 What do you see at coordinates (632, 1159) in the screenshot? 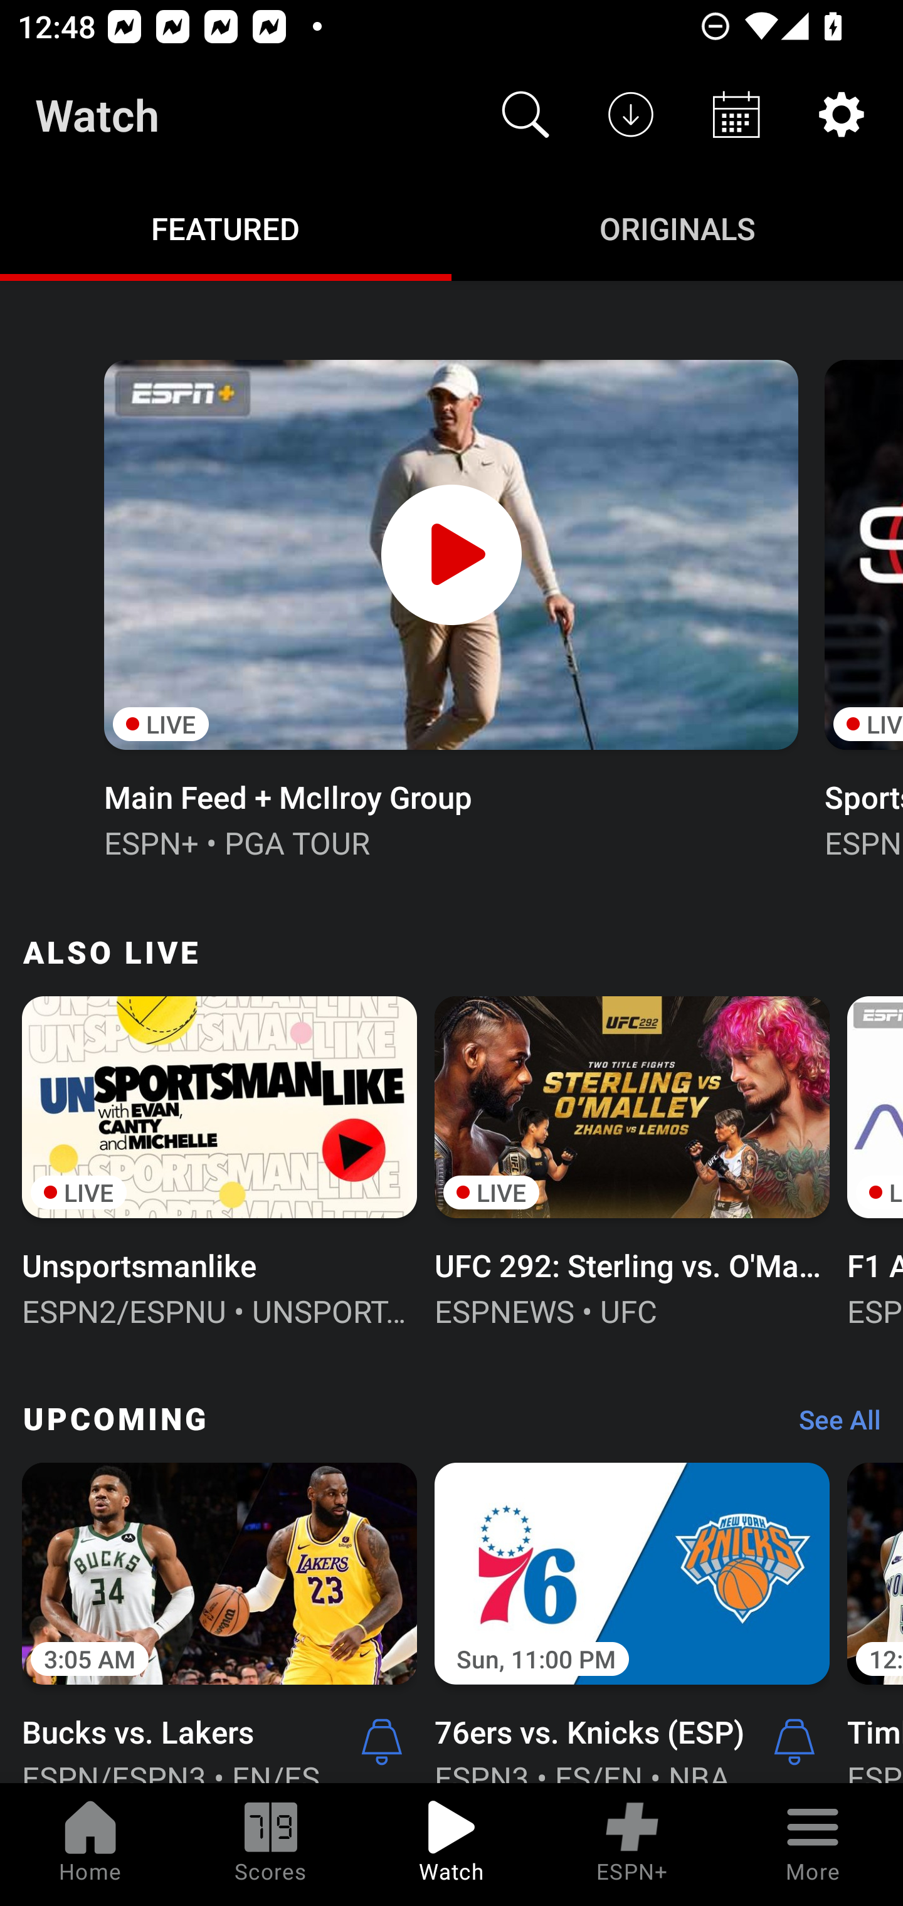
I see `LIVE UFC 292: Sterling vs. O'Malley ESPNEWS • UFC` at bounding box center [632, 1159].